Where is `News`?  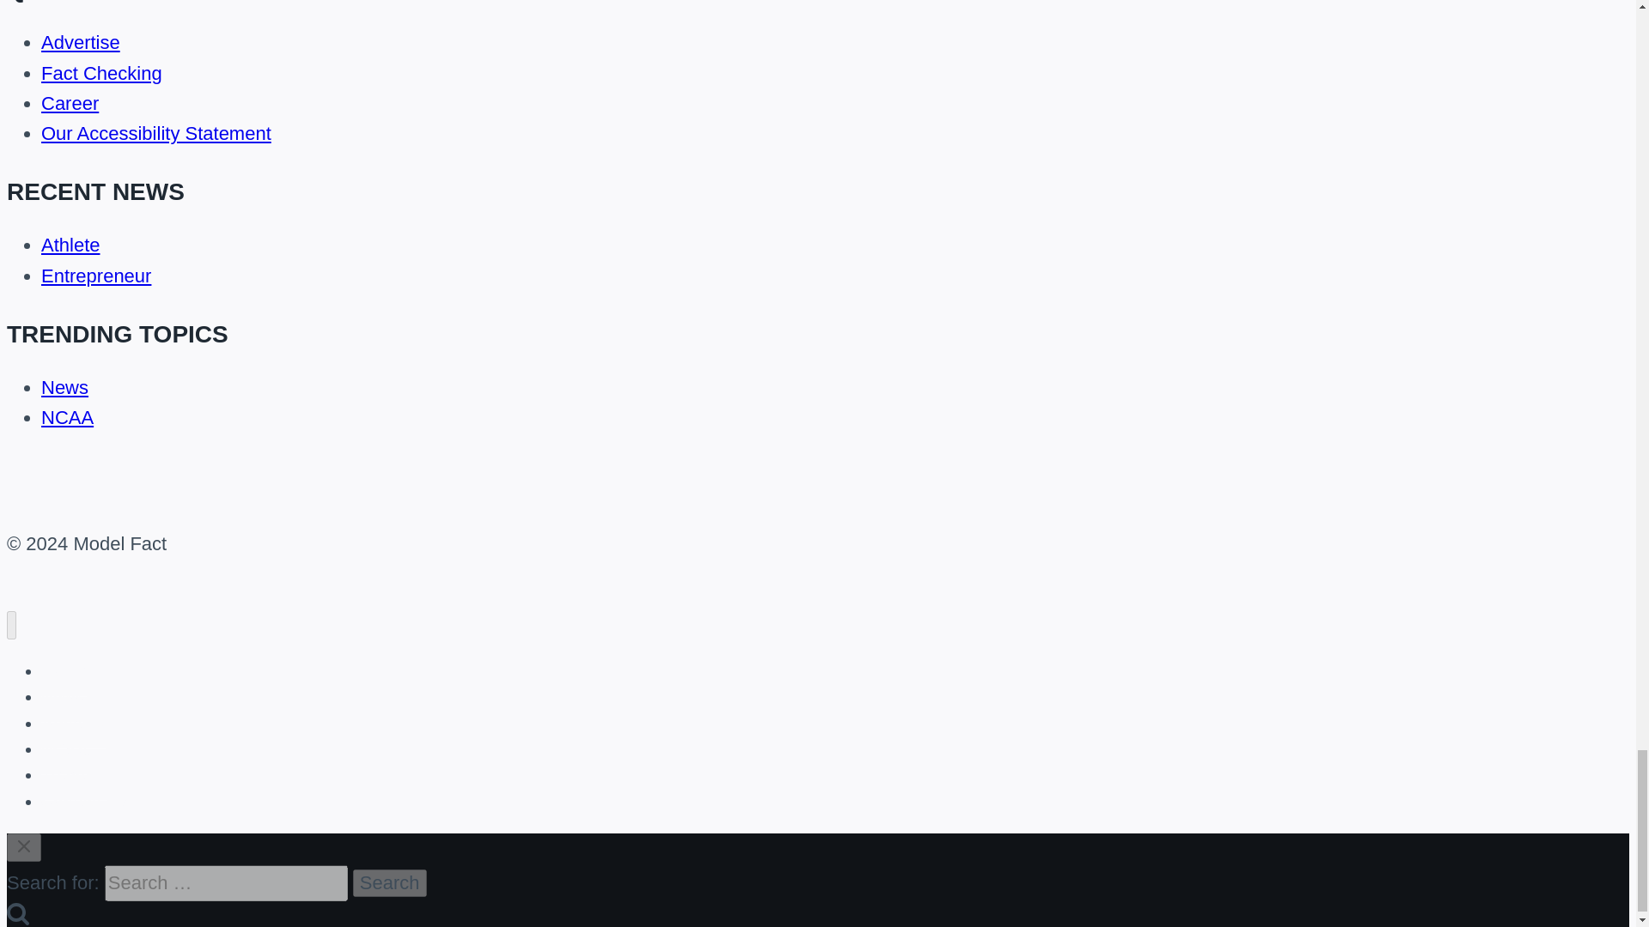
News is located at coordinates (65, 387).